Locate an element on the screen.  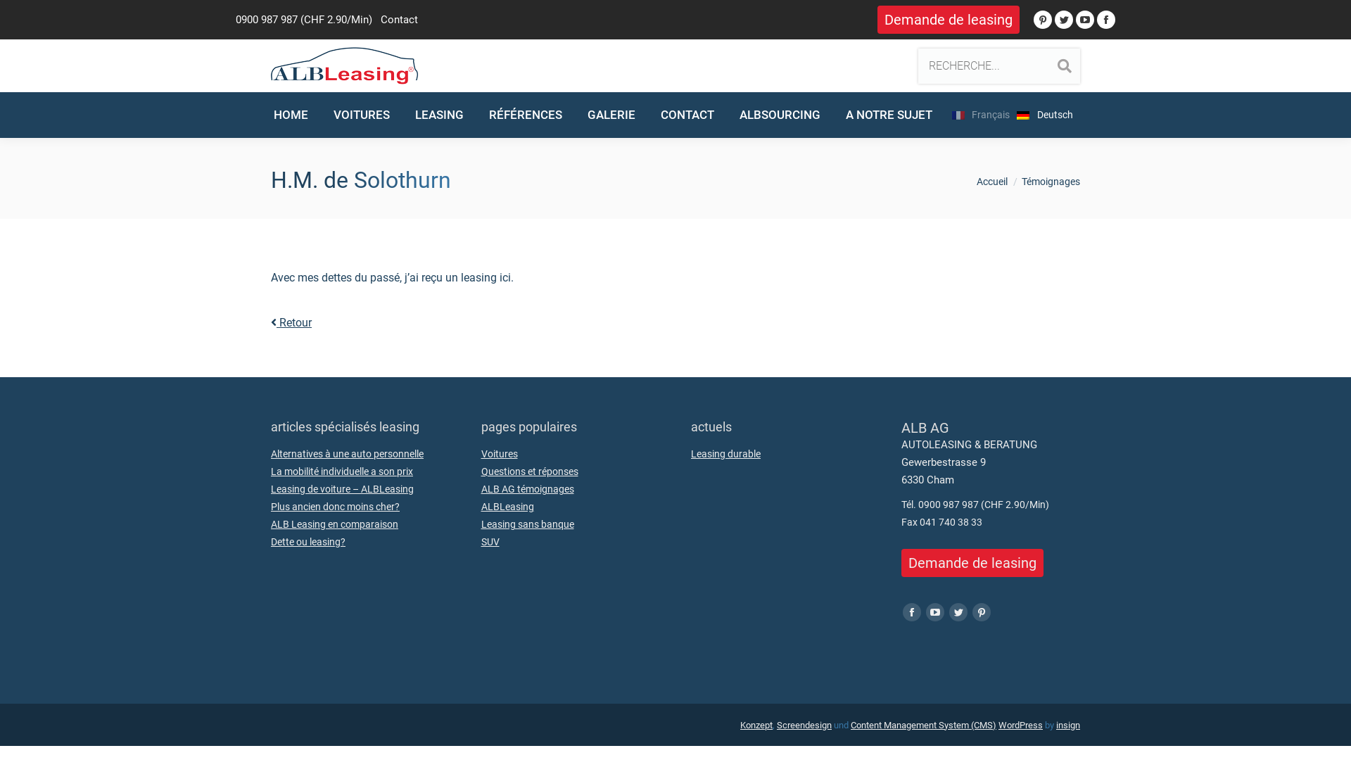
Demande de leasing is located at coordinates (972, 563).